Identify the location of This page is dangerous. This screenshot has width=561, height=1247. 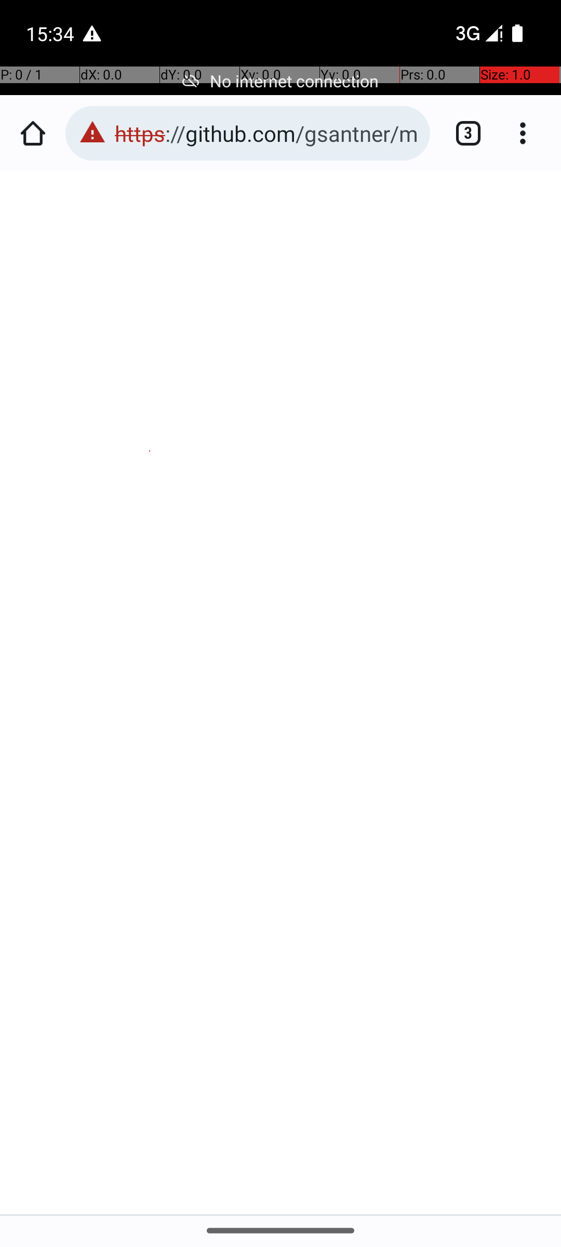
(92, 133).